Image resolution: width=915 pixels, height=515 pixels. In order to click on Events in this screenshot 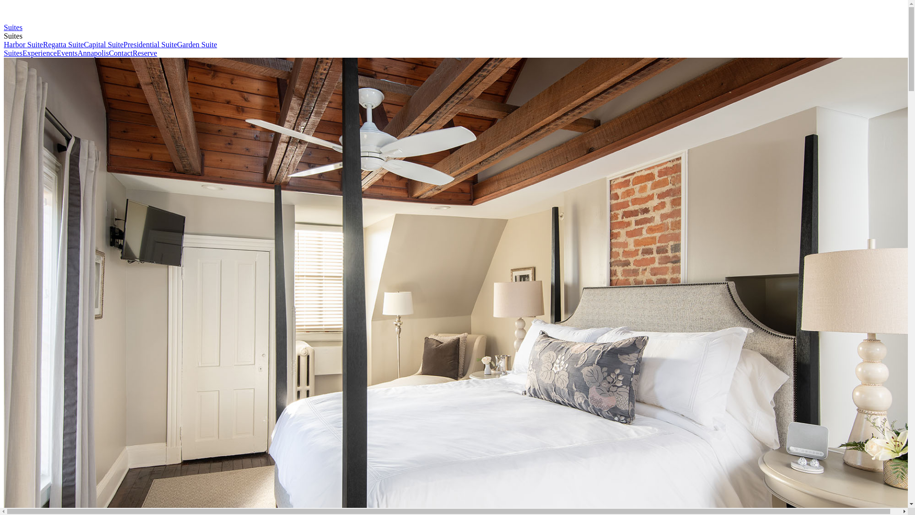, I will do `click(67, 53)`.